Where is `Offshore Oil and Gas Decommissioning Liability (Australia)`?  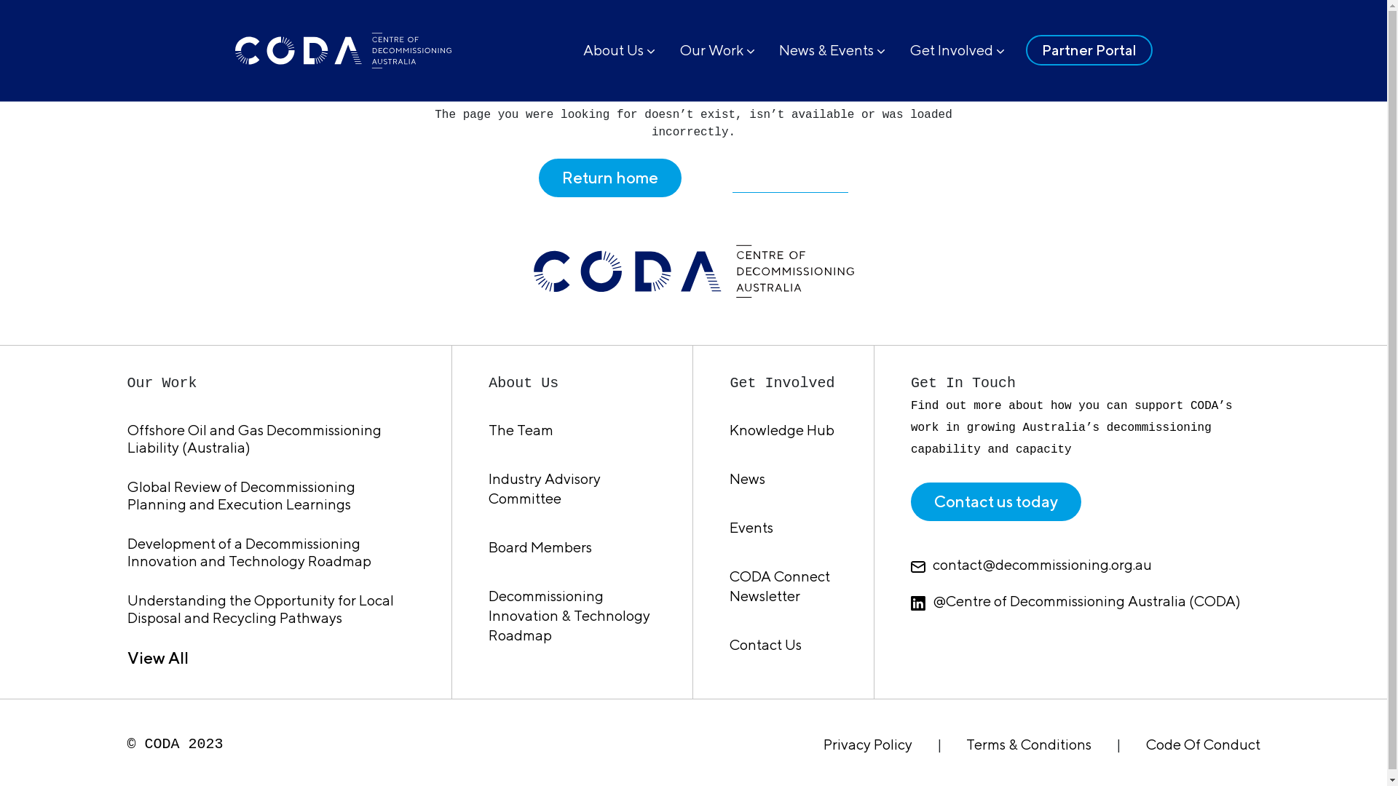
Offshore Oil and Gas Decommissioning Liability (Australia) is located at coordinates (253, 438).